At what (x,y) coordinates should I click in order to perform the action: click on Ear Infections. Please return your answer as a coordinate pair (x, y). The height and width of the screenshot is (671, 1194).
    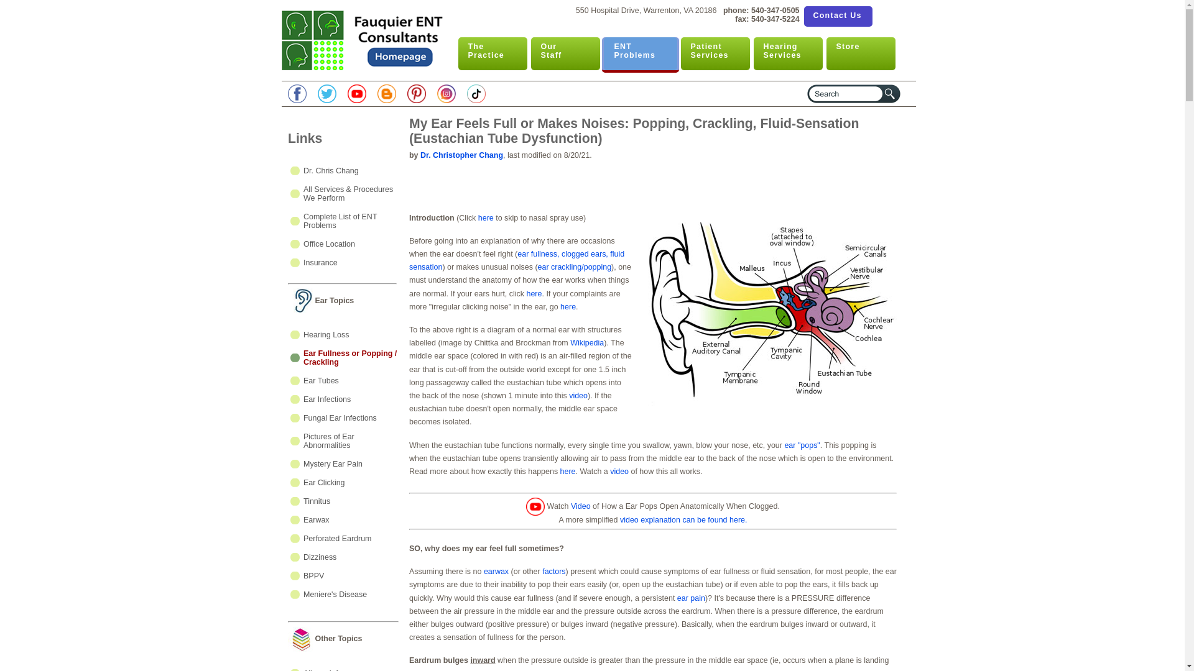
    Looking at the image, I should click on (787, 53).